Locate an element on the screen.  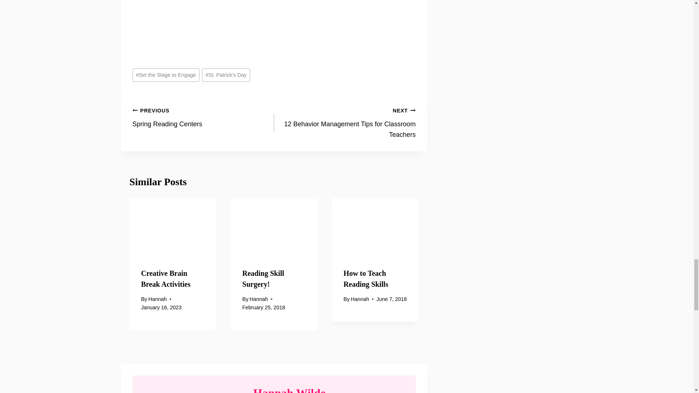
Reading Skill Surgery! is located at coordinates (258, 299).